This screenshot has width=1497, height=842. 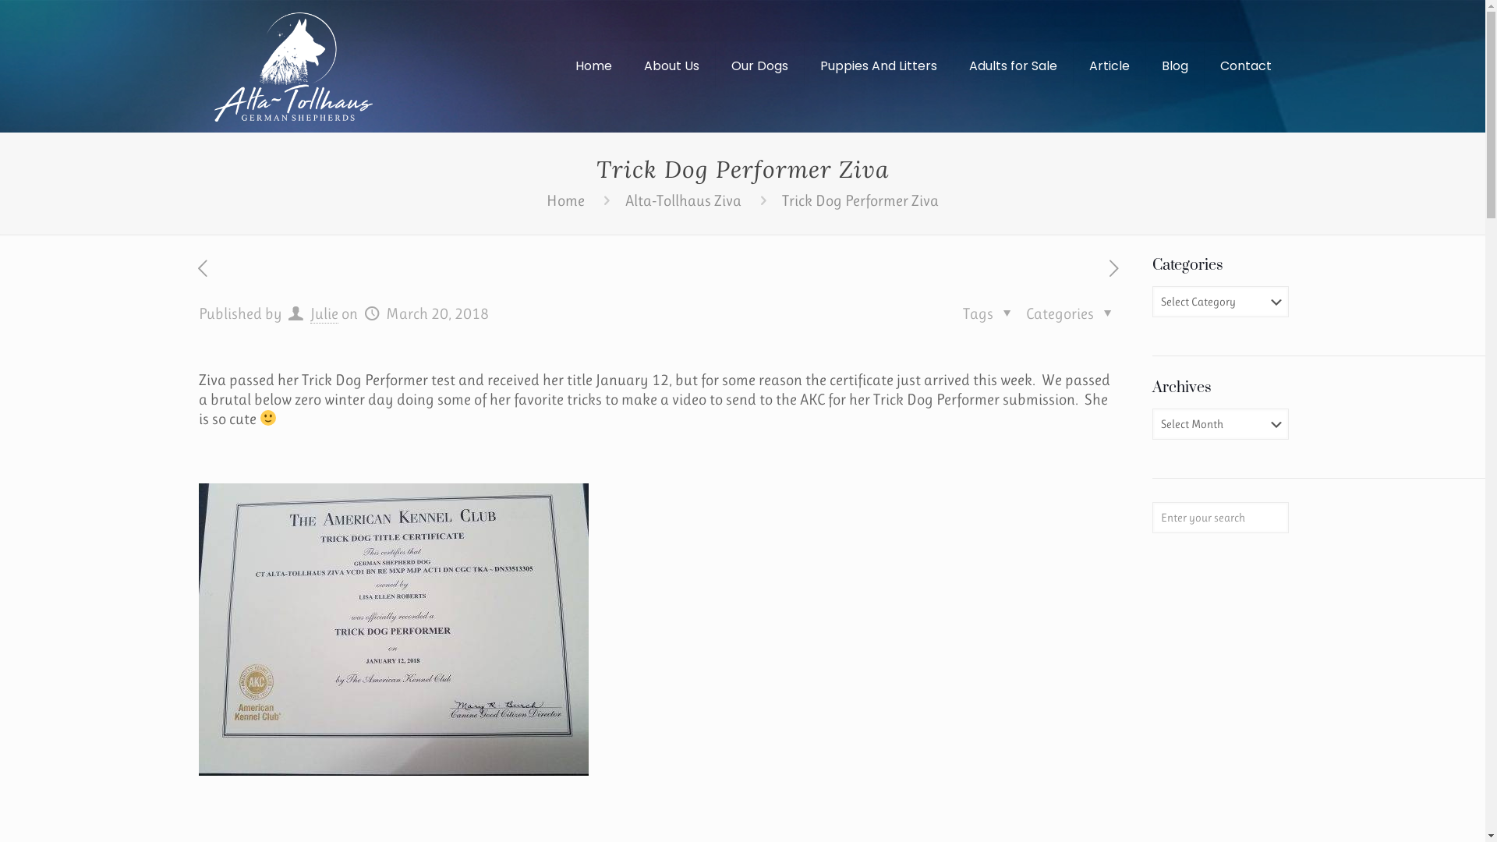 I want to click on Contact, so click(x=1245, y=66).